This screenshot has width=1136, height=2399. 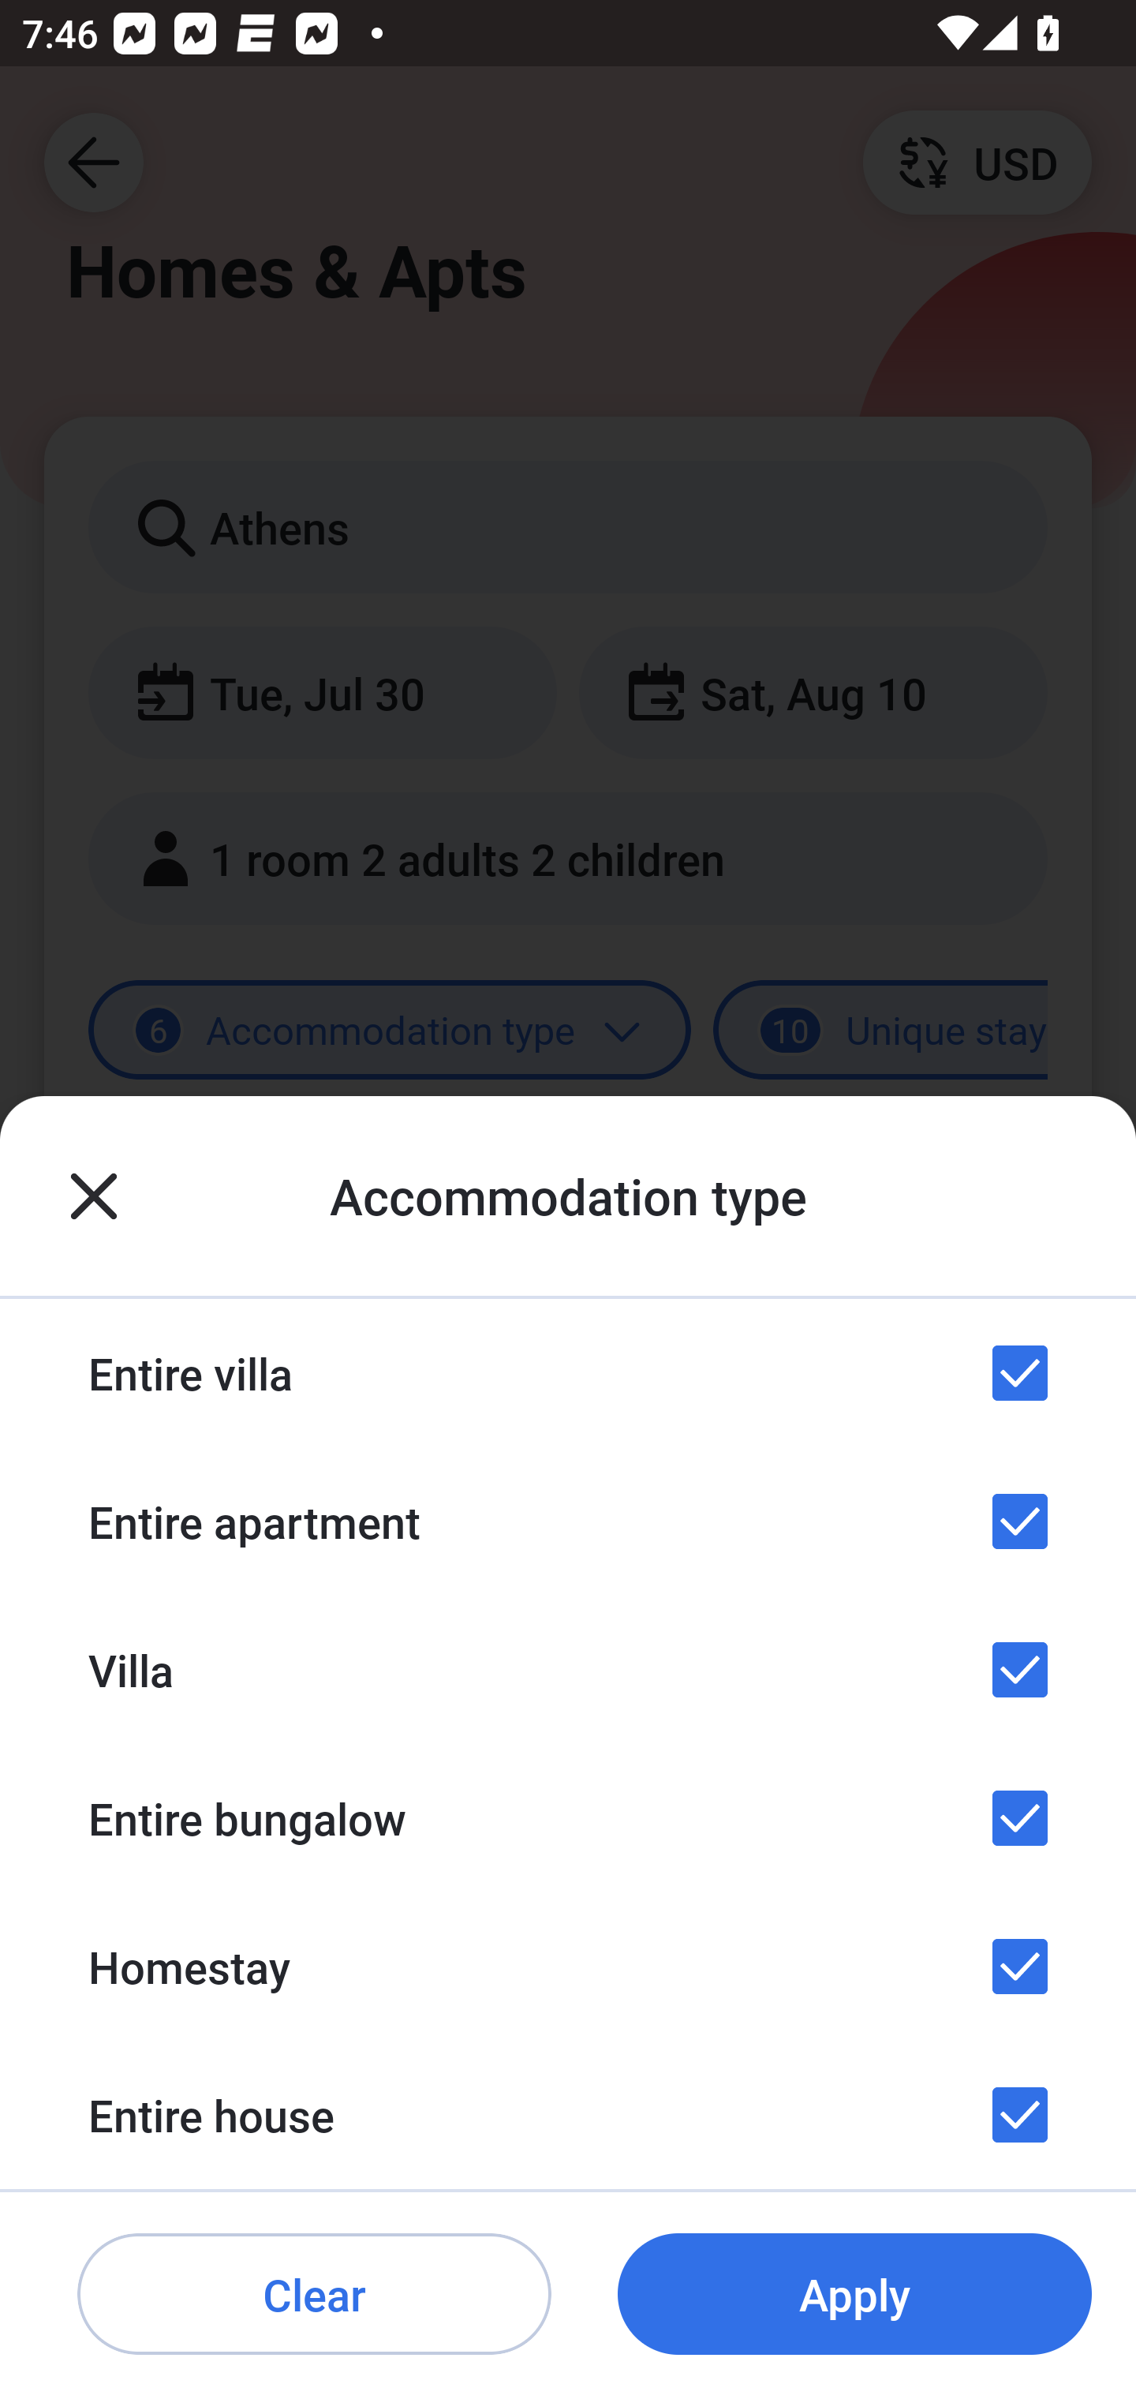 What do you see at coordinates (854, 2295) in the screenshot?
I see `Apply` at bounding box center [854, 2295].